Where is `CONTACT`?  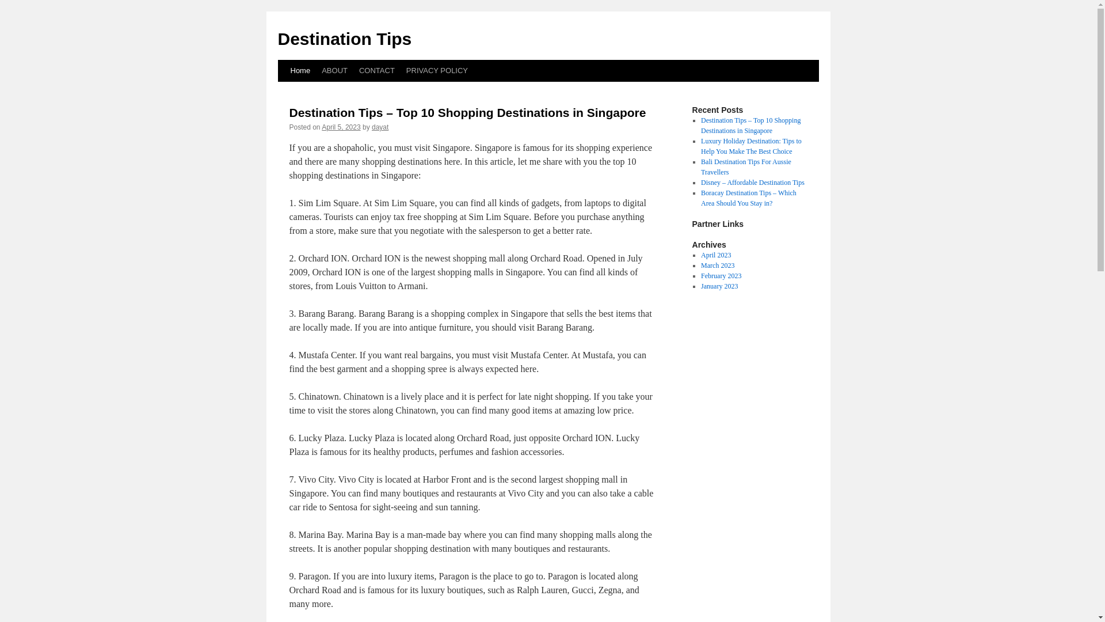
CONTACT is located at coordinates (376, 70).